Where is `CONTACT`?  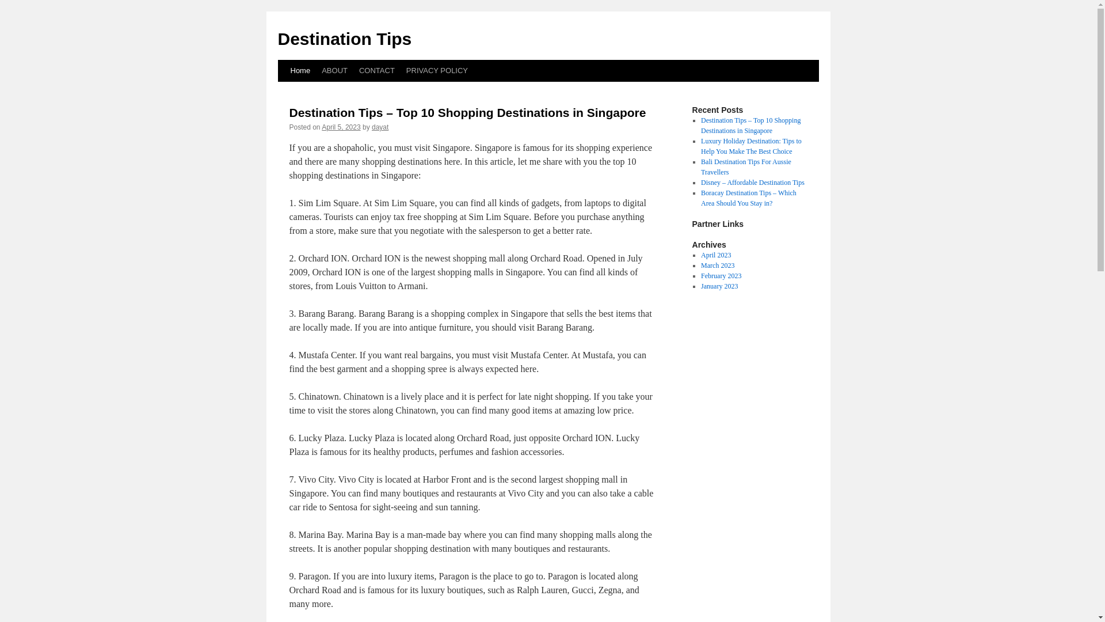
CONTACT is located at coordinates (376, 70).